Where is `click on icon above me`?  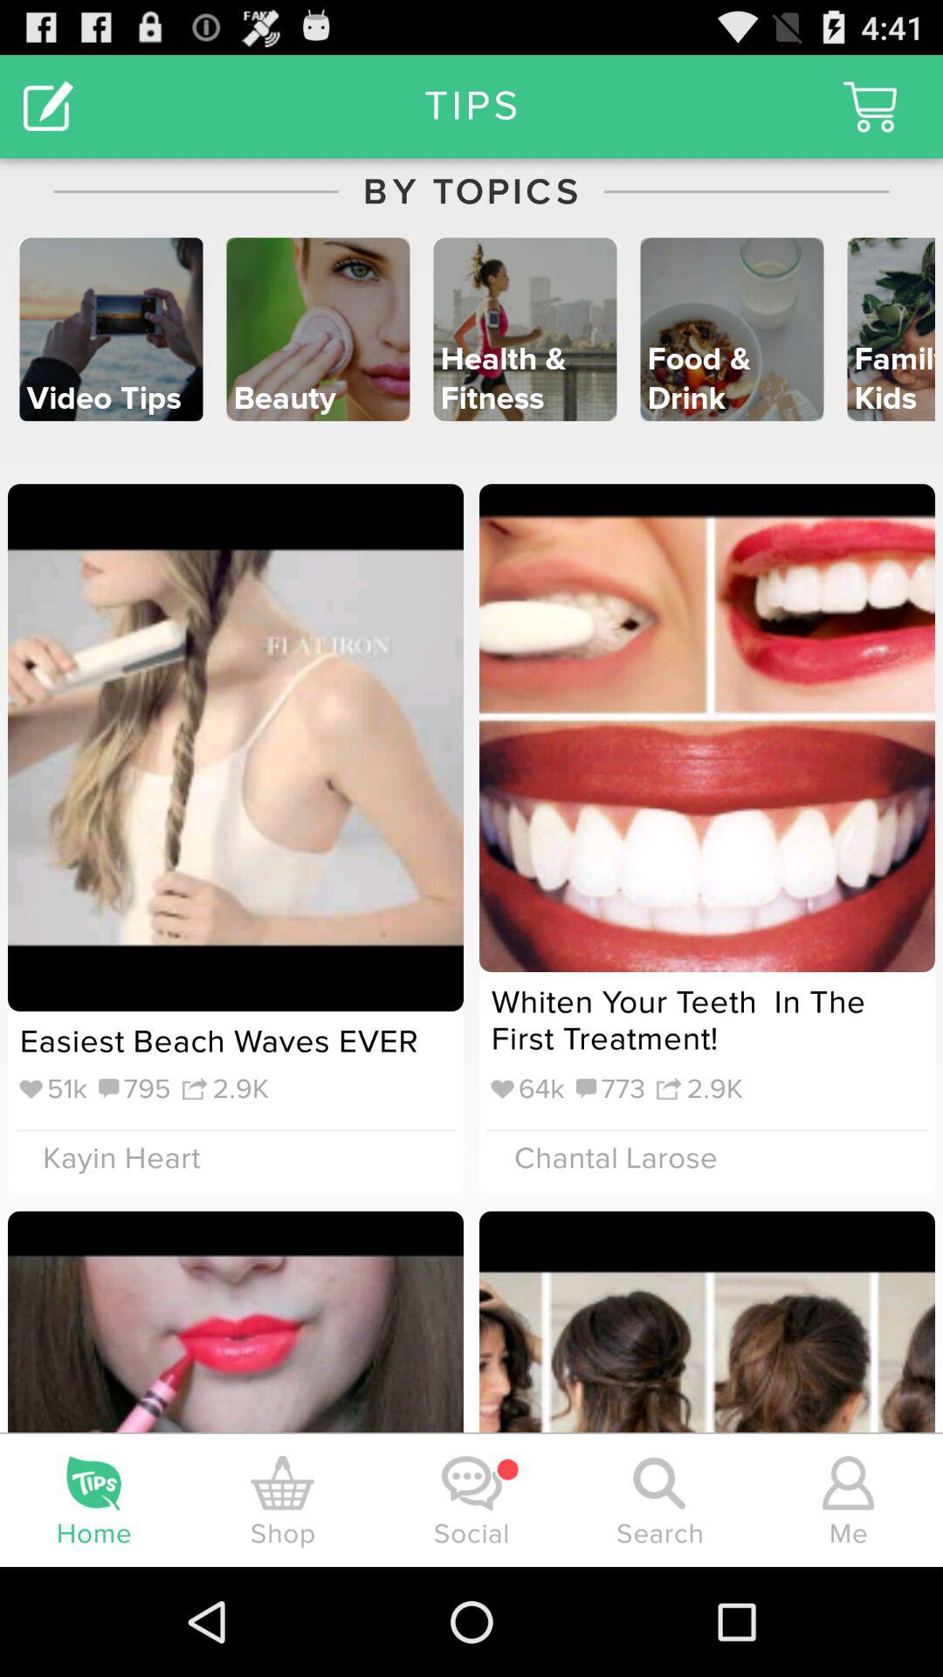 click on icon above me is located at coordinates (849, 1483).